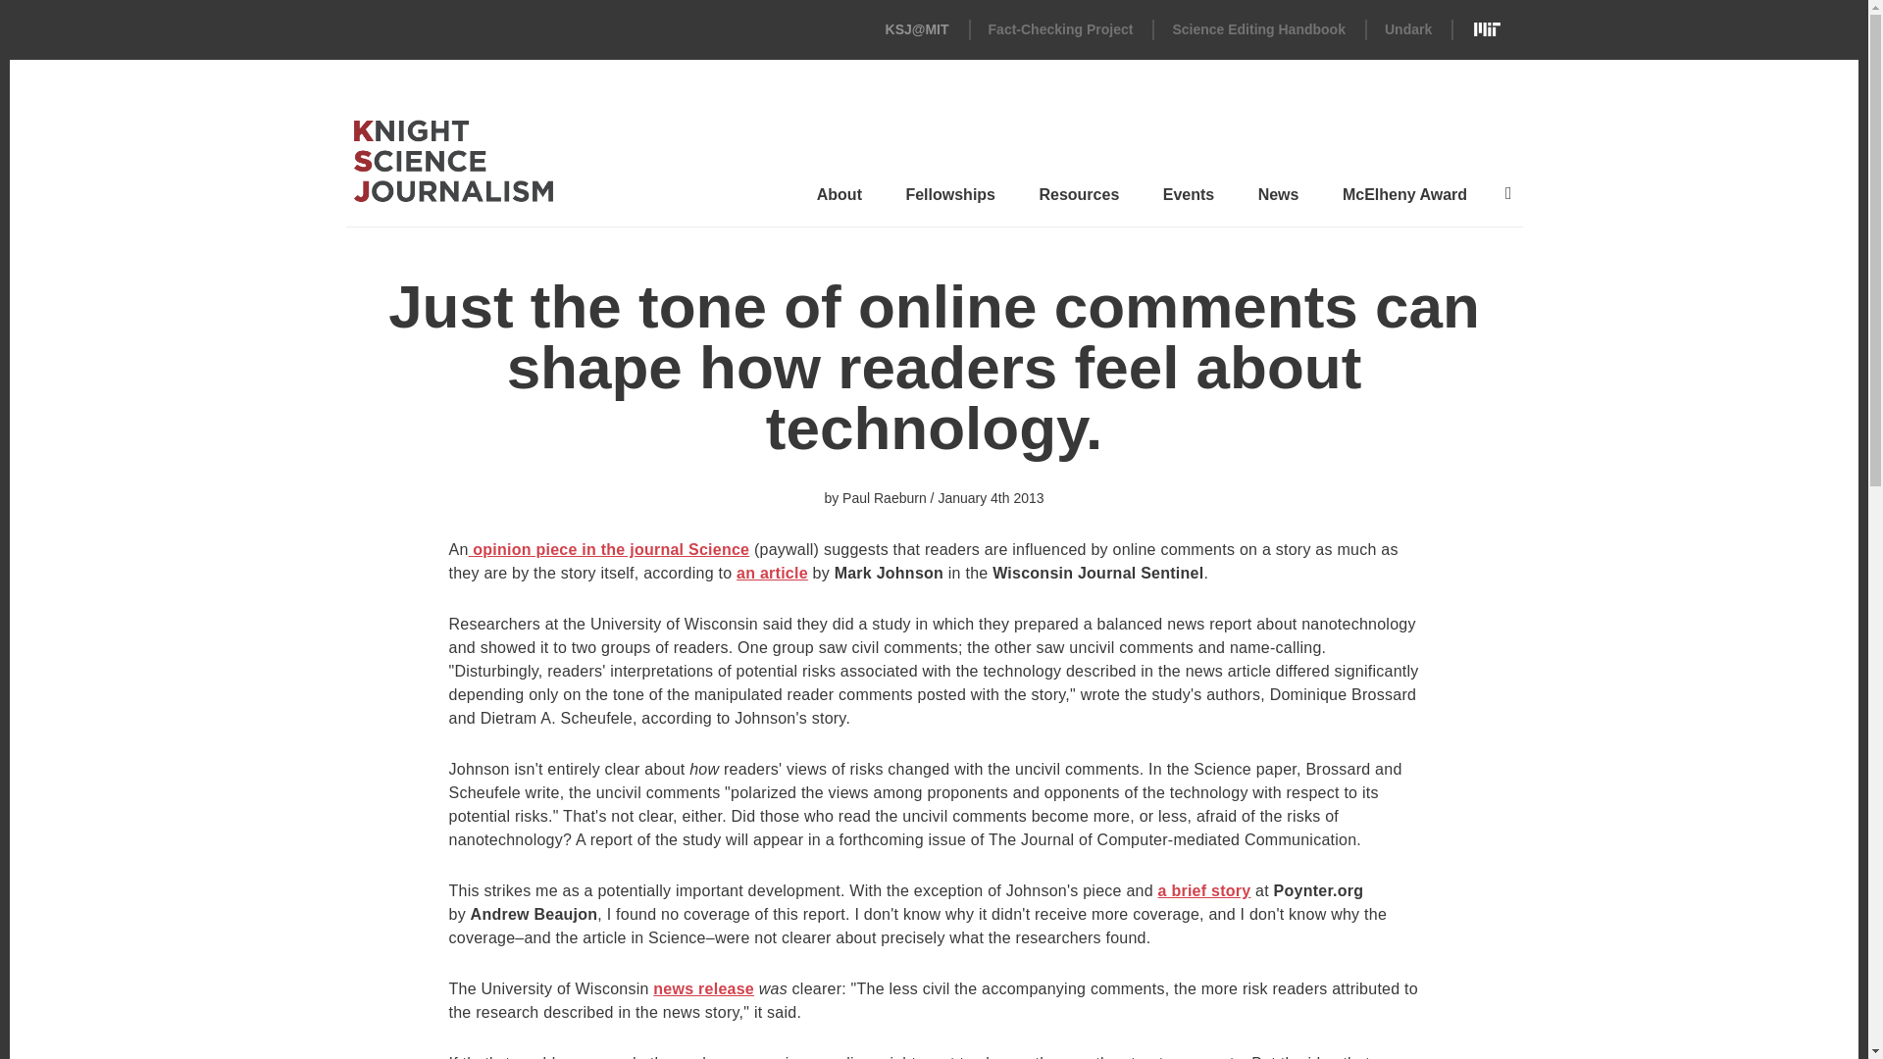  What do you see at coordinates (1278, 200) in the screenshot?
I see `News` at bounding box center [1278, 200].